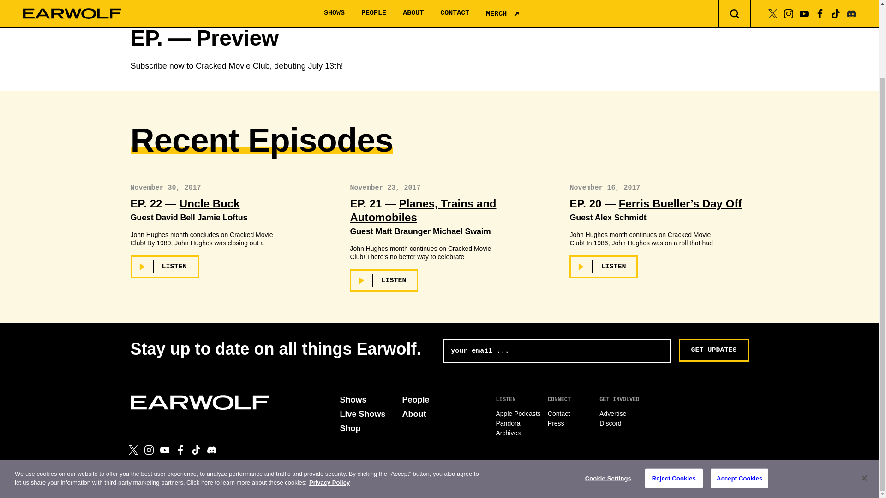 Image resolution: width=886 pixels, height=498 pixels. I want to click on Jamie Loftus, so click(222, 218).